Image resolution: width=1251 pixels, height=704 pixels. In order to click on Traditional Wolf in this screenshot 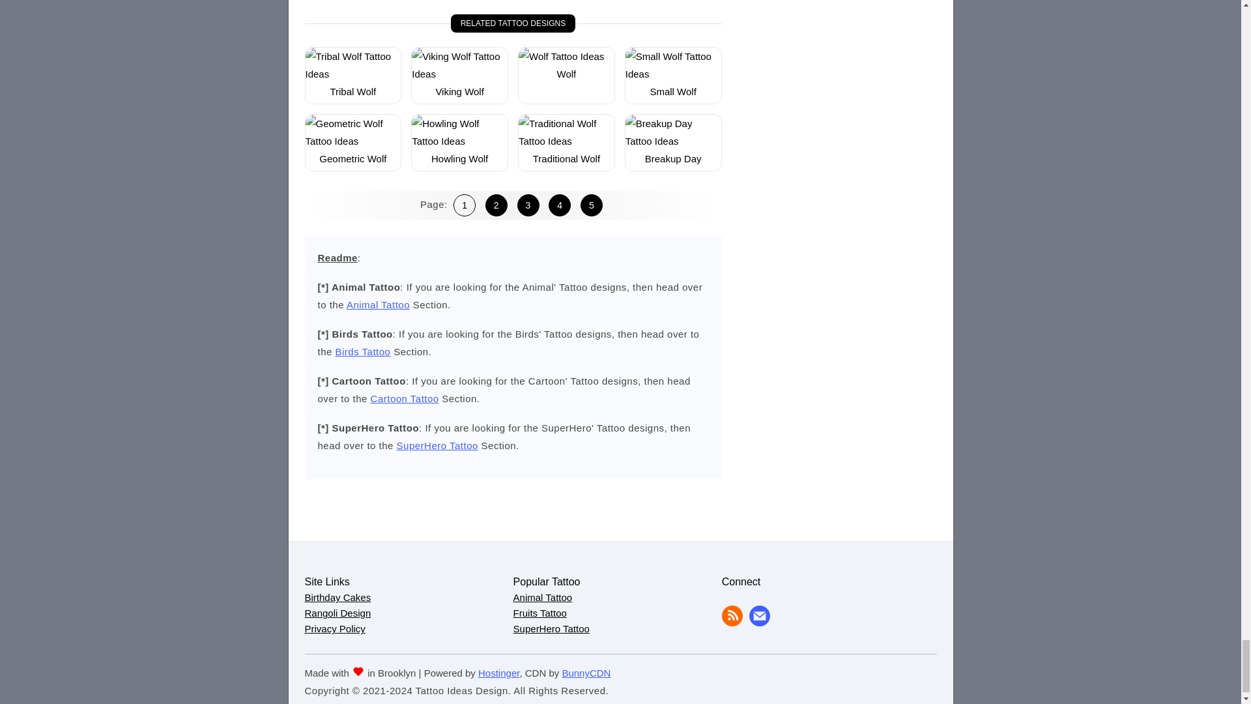, I will do `click(566, 141)`.